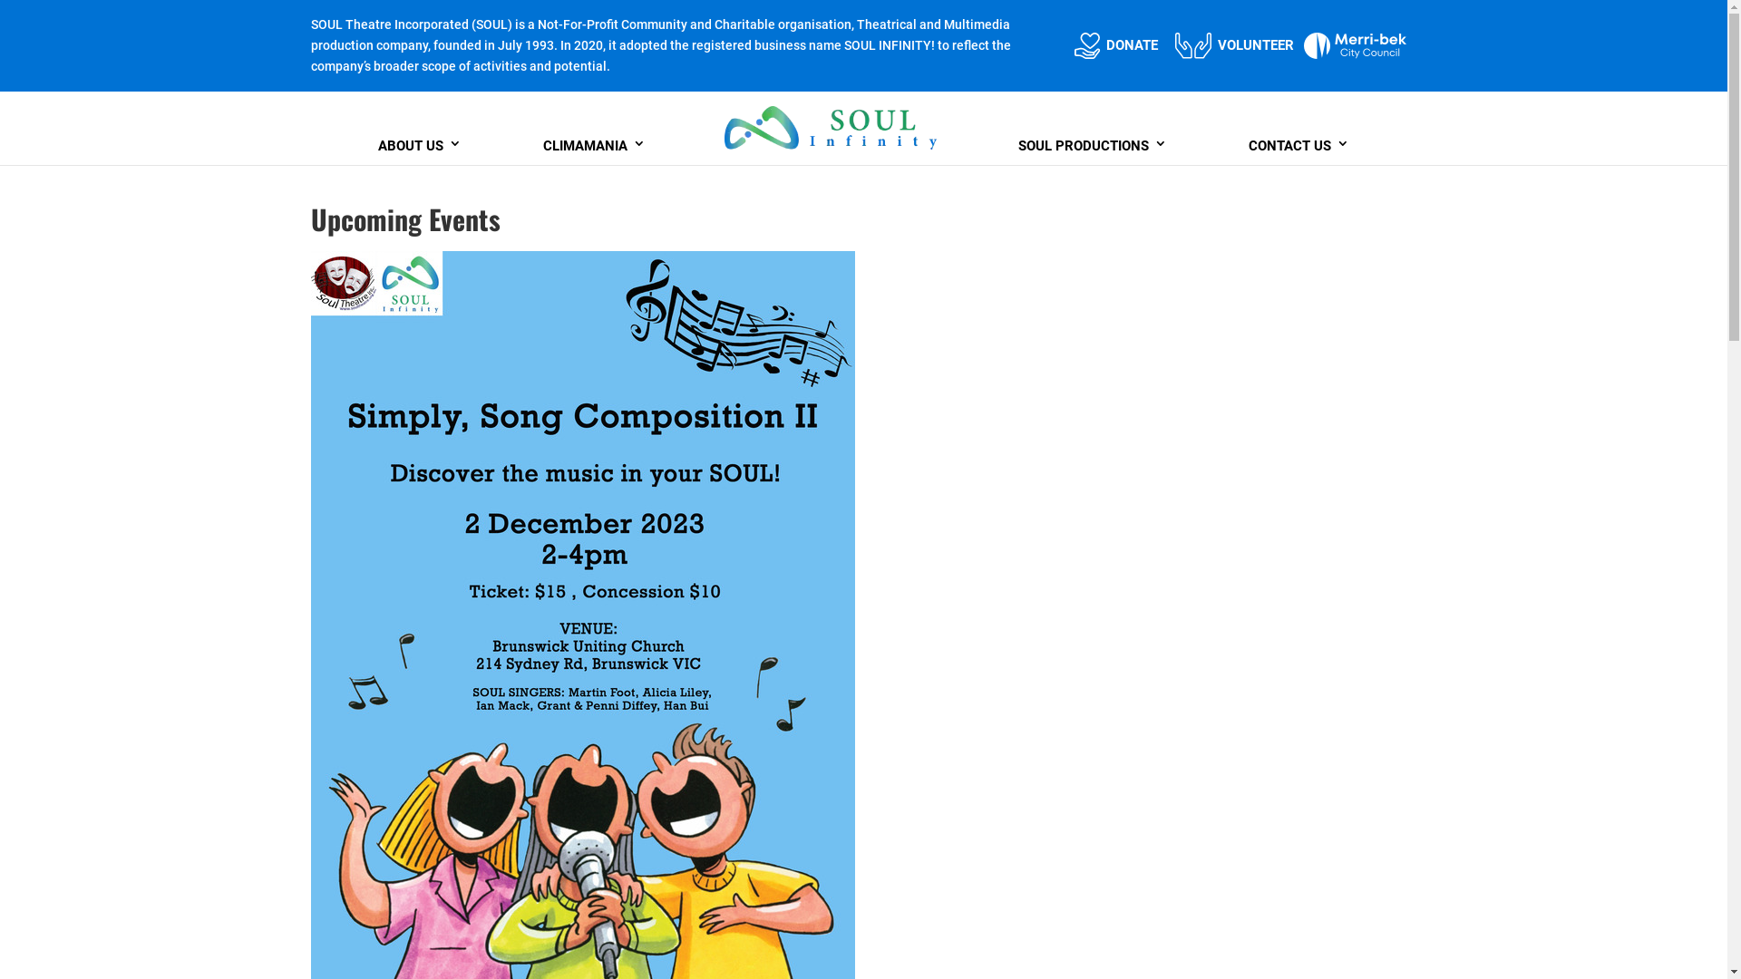 Image resolution: width=1741 pixels, height=979 pixels. I want to click on CLIMAMANIA, so click(595, 143).